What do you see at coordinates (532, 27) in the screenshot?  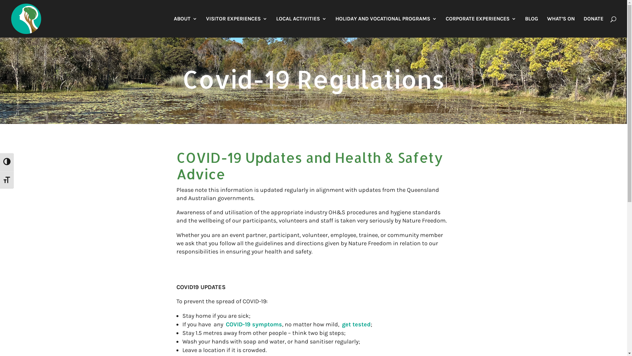 I see `BLOG` at bounding box center [532, 27].